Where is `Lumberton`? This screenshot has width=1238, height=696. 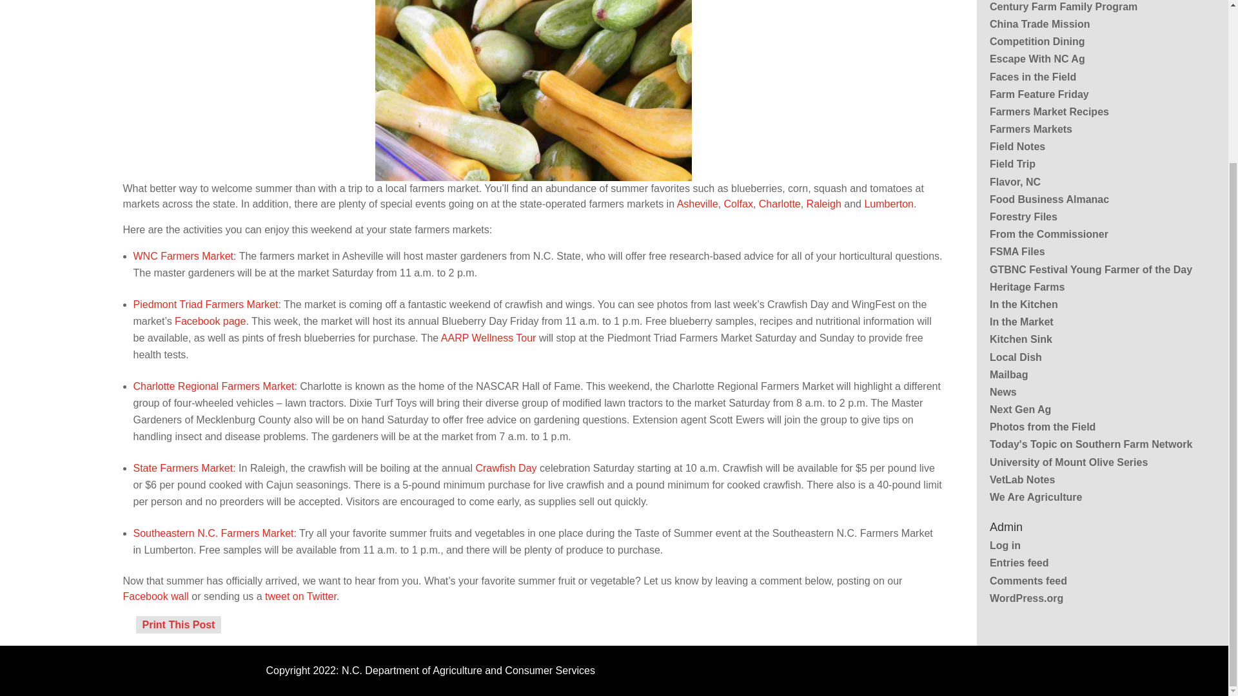 Lumberton is located at coordinates (889, 204).